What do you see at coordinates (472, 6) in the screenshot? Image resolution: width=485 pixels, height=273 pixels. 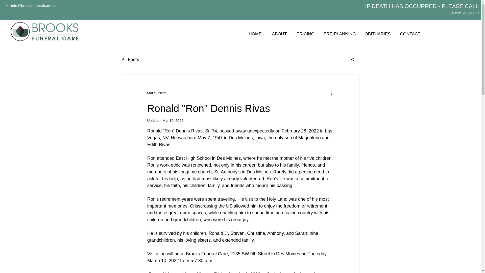 I see `CALL` at bounding box center [472, 6].